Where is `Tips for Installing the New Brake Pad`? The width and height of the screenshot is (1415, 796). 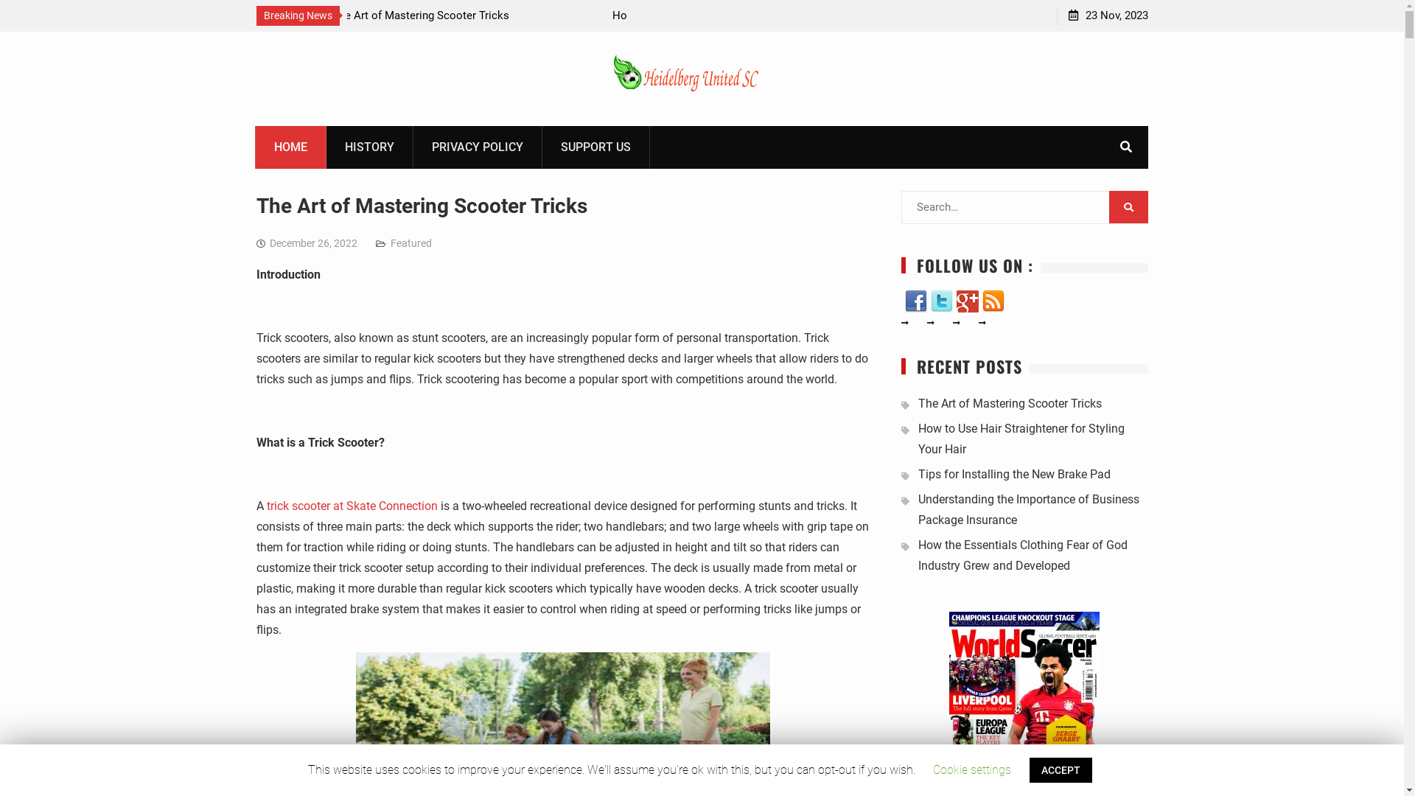 Tips for Installing the New Brake Pad is located at coordinates (1014, 475).